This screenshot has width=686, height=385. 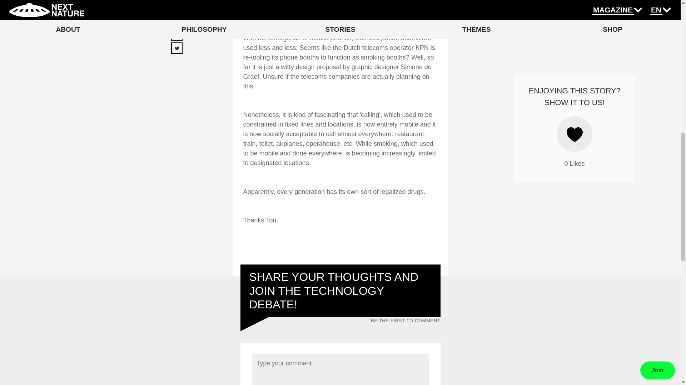 What do you see at coordinates (271, 220) in the screenshot?
I see `Ton Meijdam` at bounding box center [271, 220].